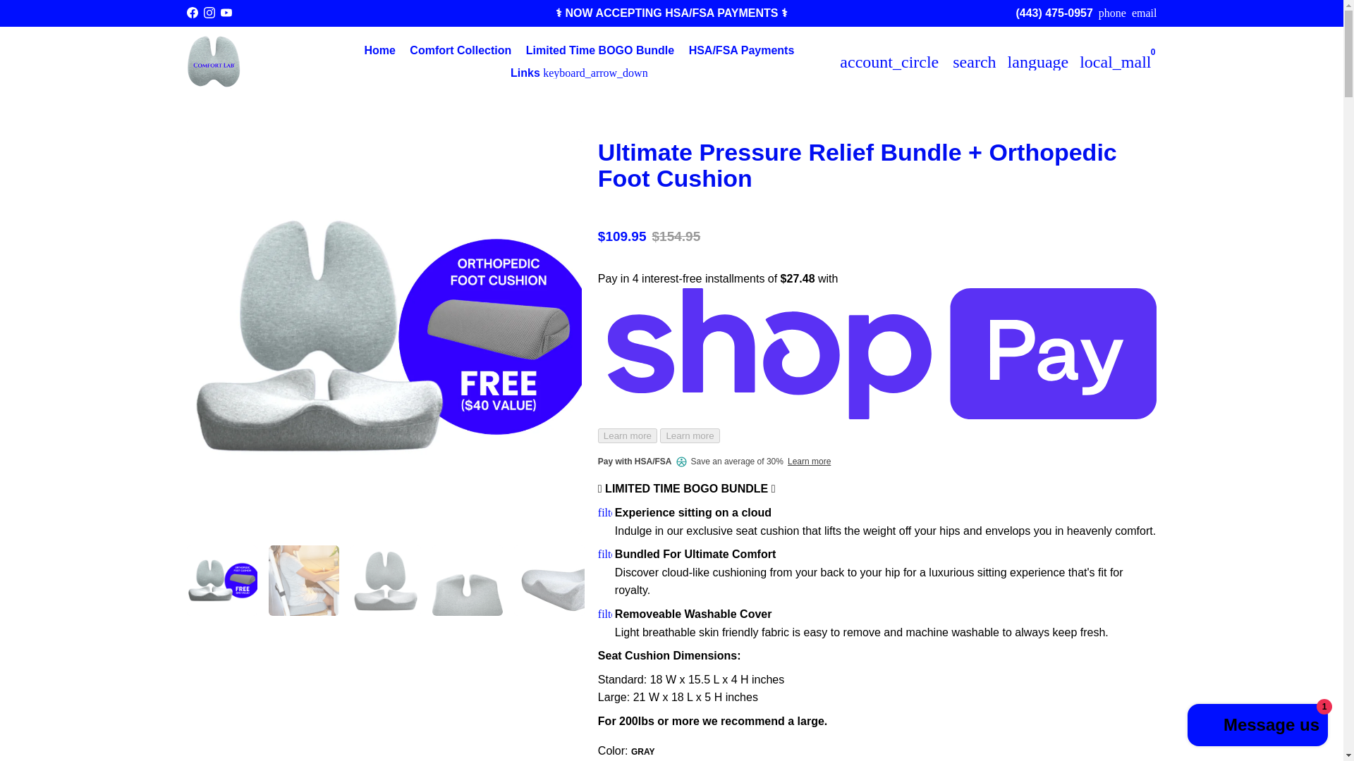 This screenshot has width=1354, height=761. I want to click on Limited Time BOGO Bundle, so click(599, 51).